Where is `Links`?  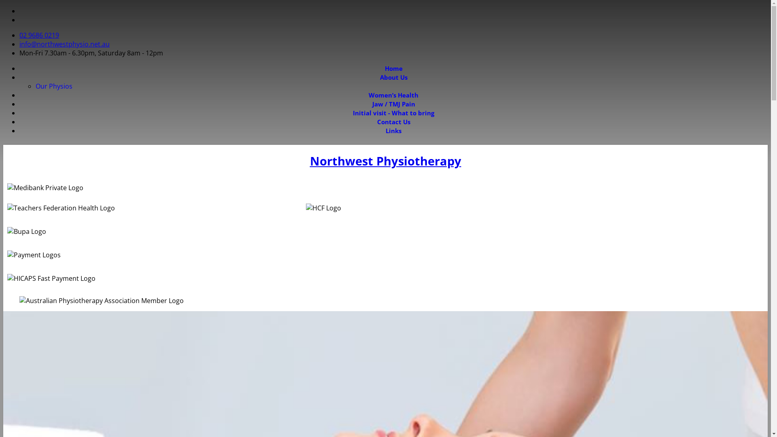
Links is located at coordinates (393, 131).